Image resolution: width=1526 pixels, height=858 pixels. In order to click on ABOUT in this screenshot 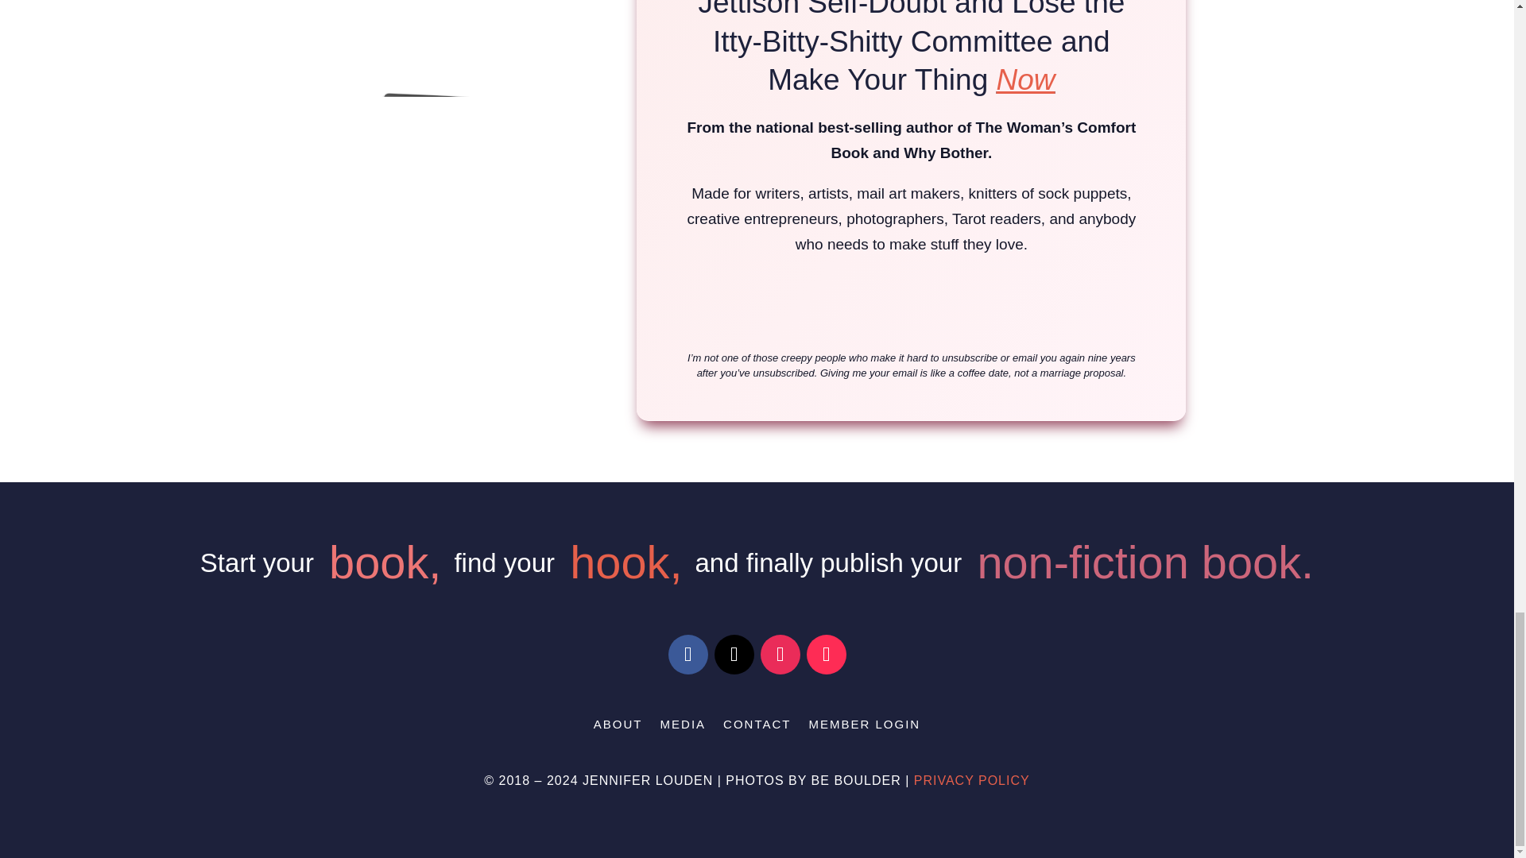, I will do `click(618, 728)`.